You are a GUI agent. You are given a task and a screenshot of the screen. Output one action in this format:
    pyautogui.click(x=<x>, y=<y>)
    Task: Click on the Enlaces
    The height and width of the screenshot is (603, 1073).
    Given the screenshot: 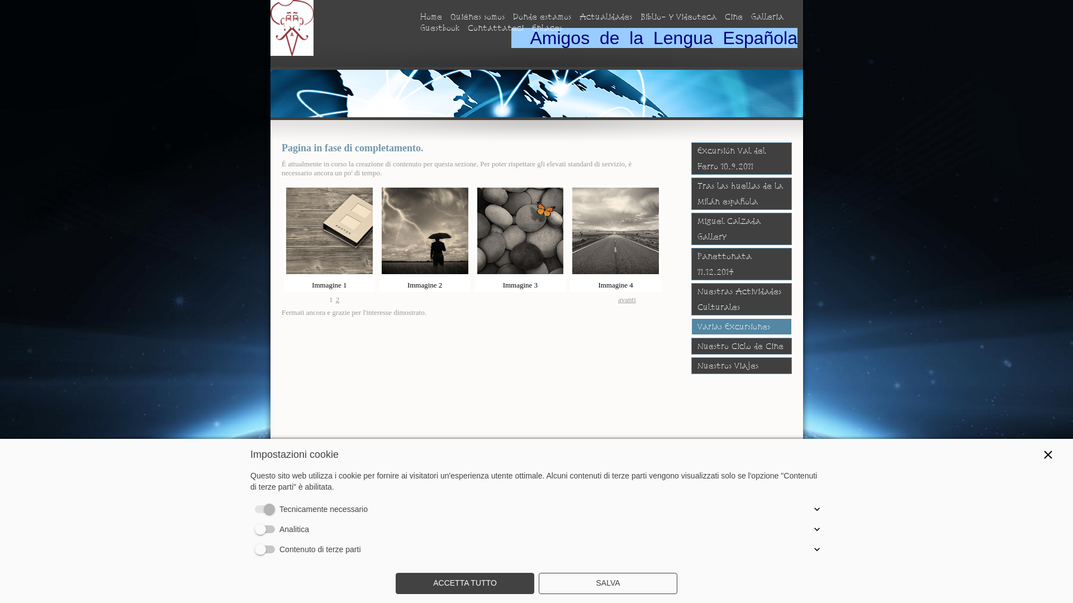 What is the action you would take?
    pyautogui.click(x=547, y=28)
    